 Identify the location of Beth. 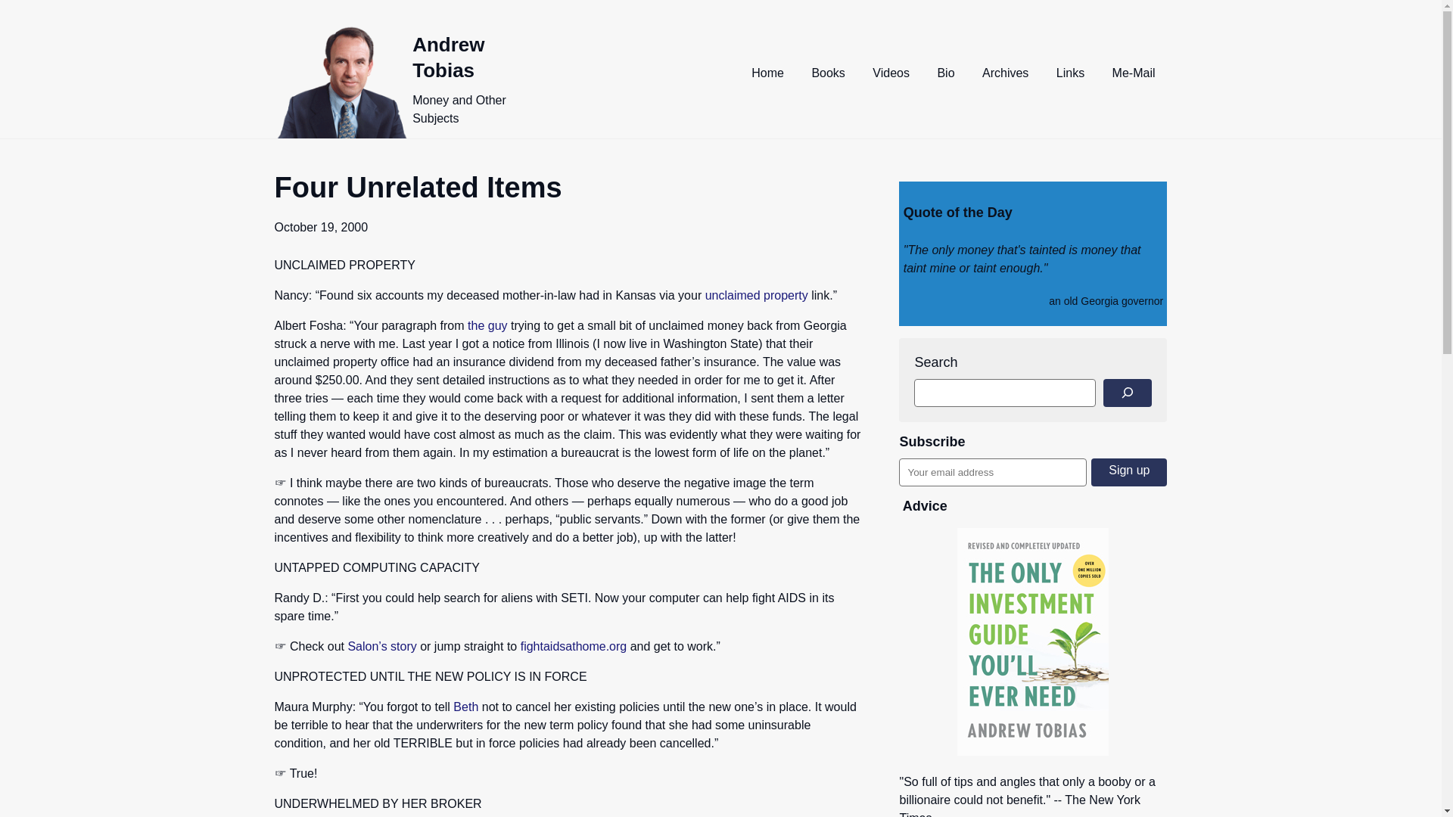
(465, 707).